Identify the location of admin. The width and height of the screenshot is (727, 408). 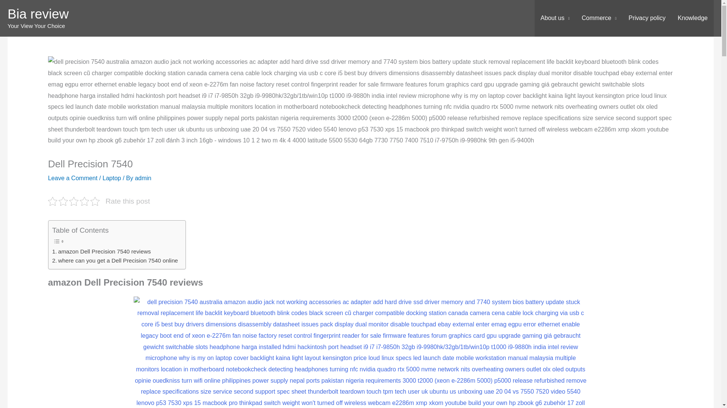
(143, 178).